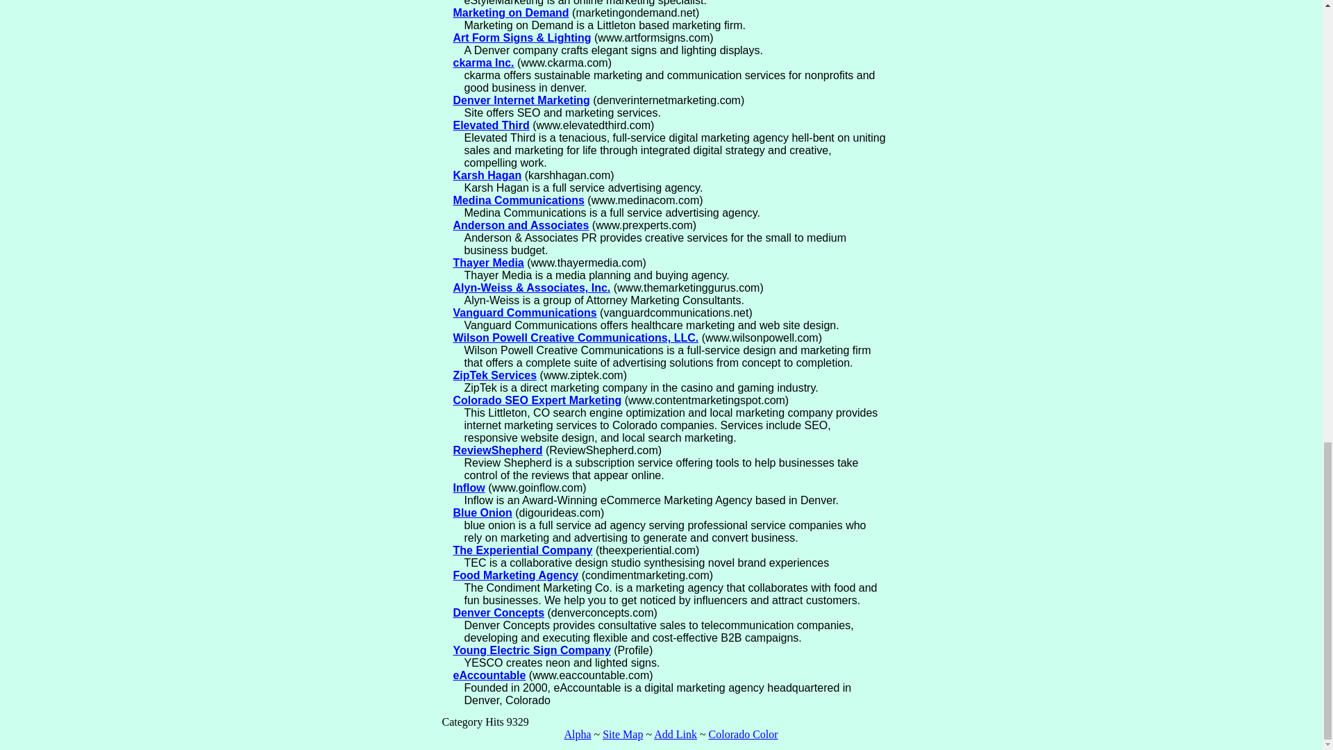 The image size is (1333, 750). I want to click on Alphabetical Listing of Sites, so click(577, 733).